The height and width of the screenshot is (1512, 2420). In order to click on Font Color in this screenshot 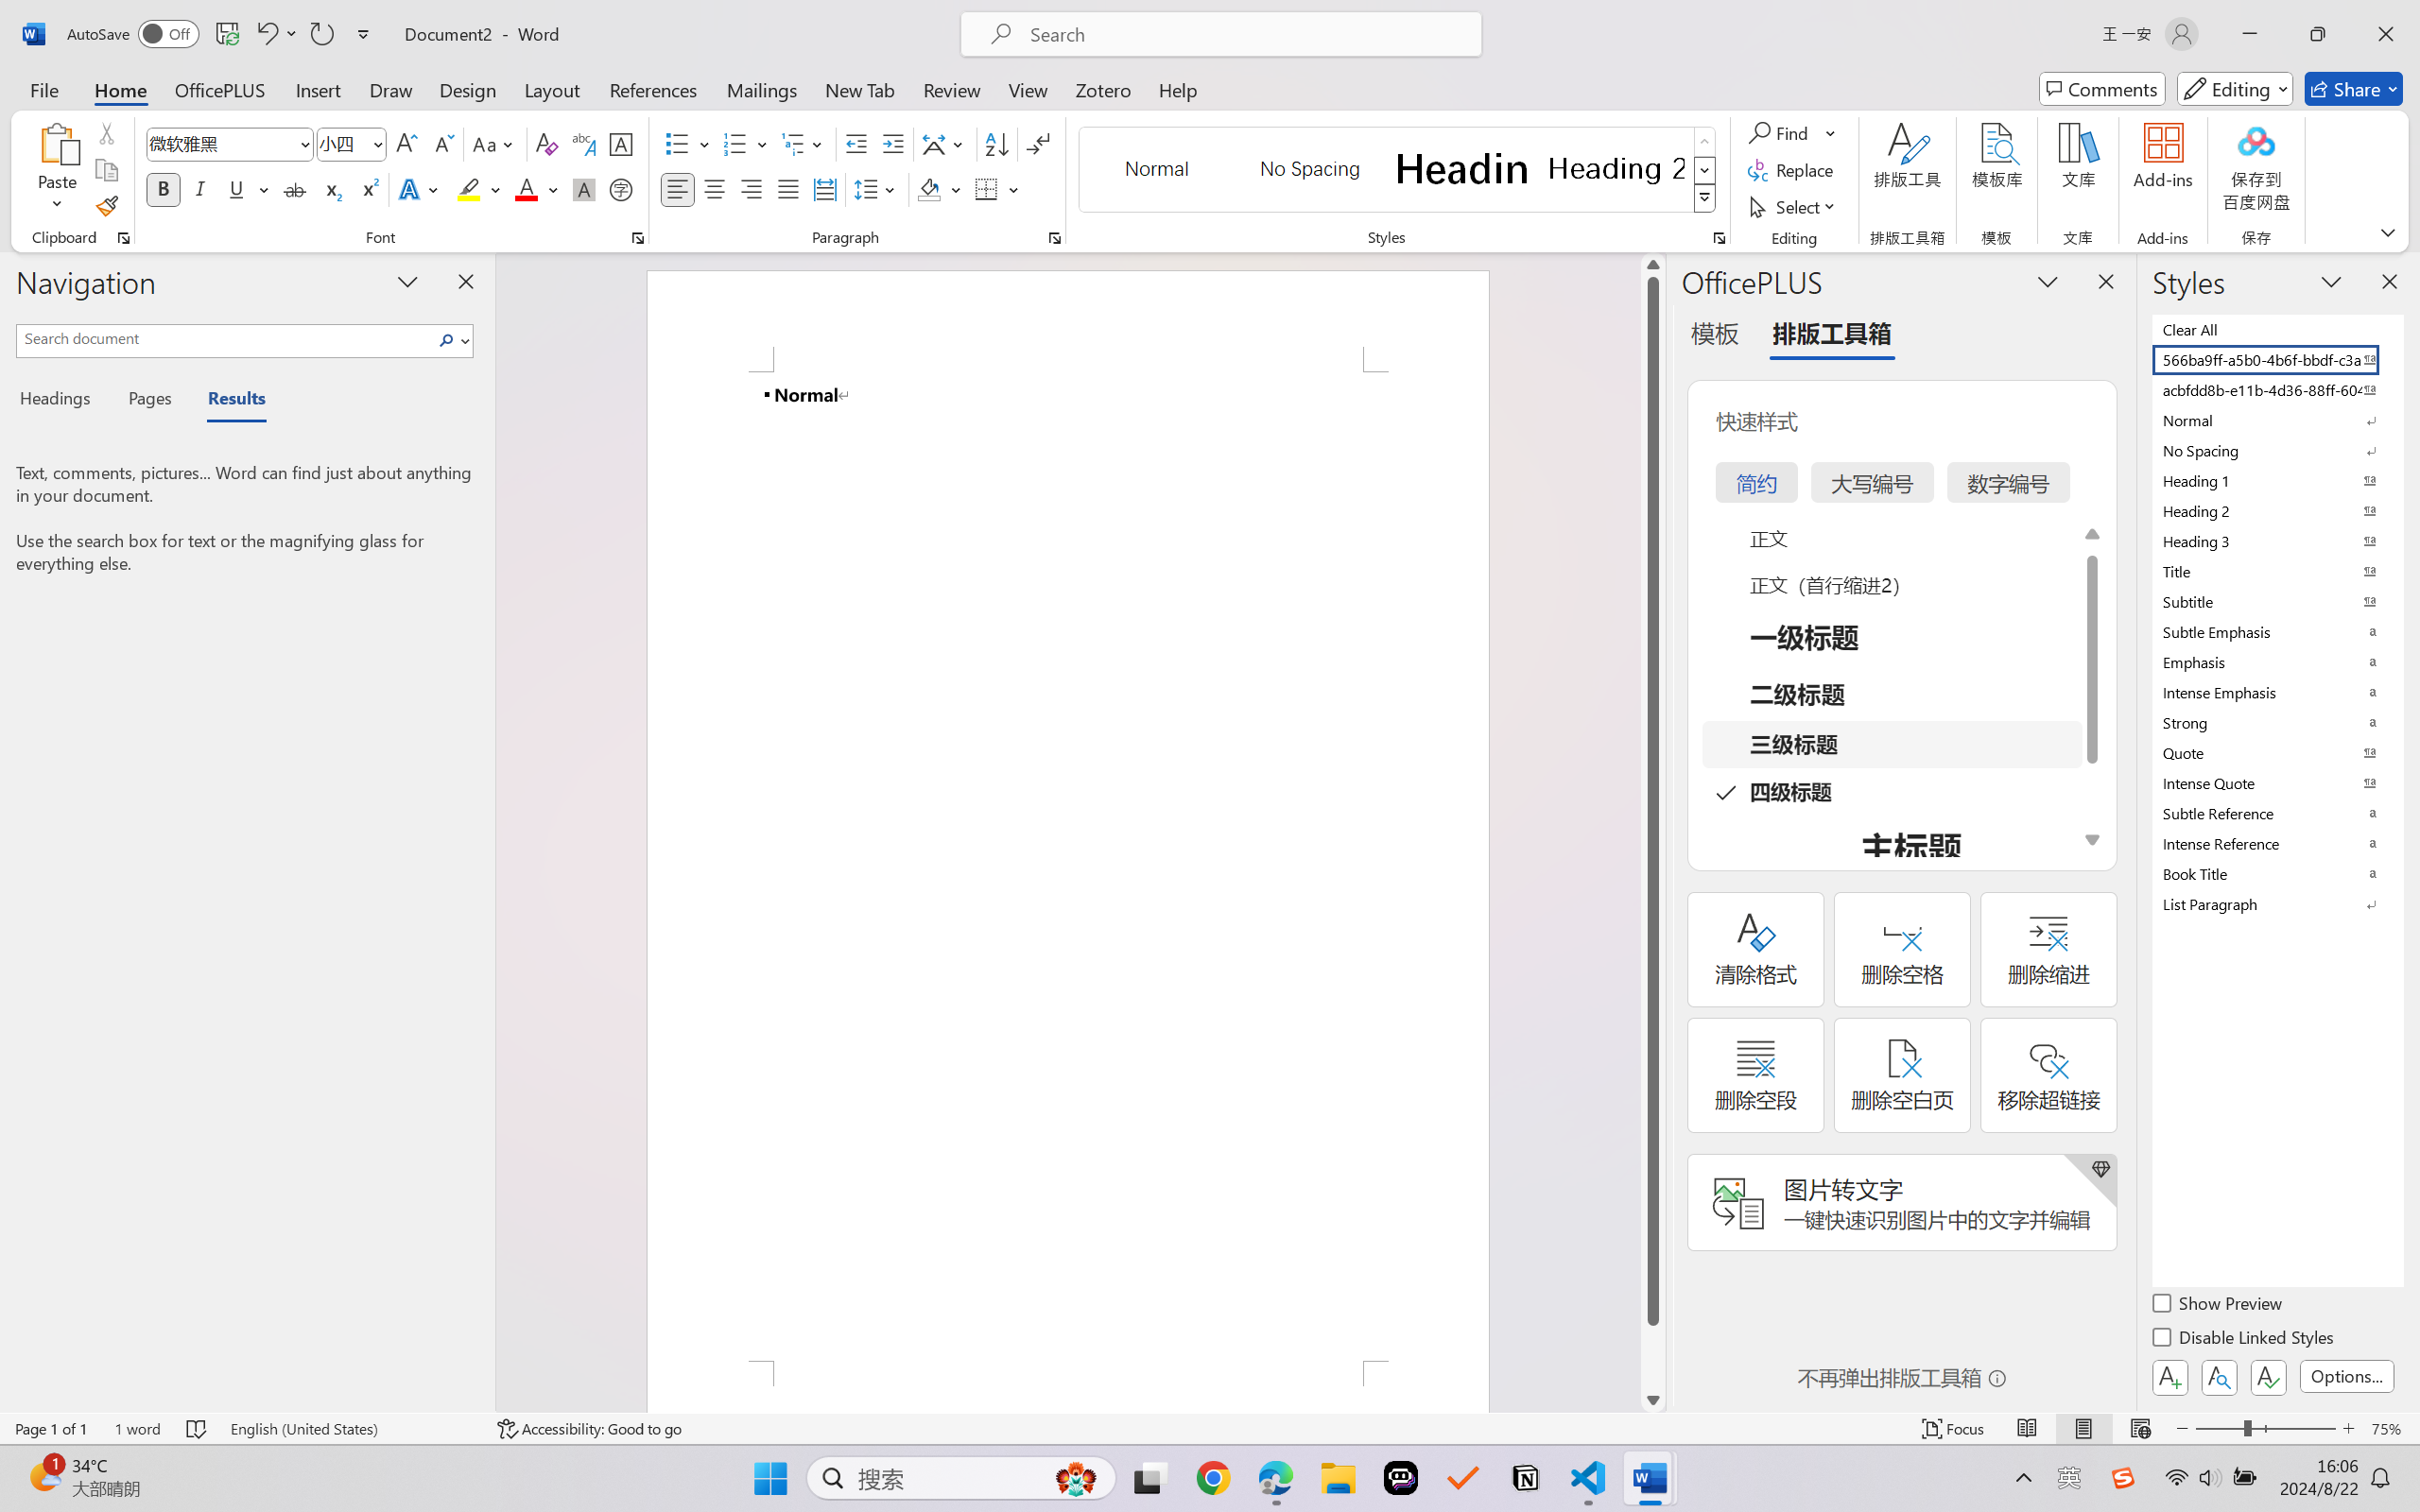, I will do `click(537, 189)`.